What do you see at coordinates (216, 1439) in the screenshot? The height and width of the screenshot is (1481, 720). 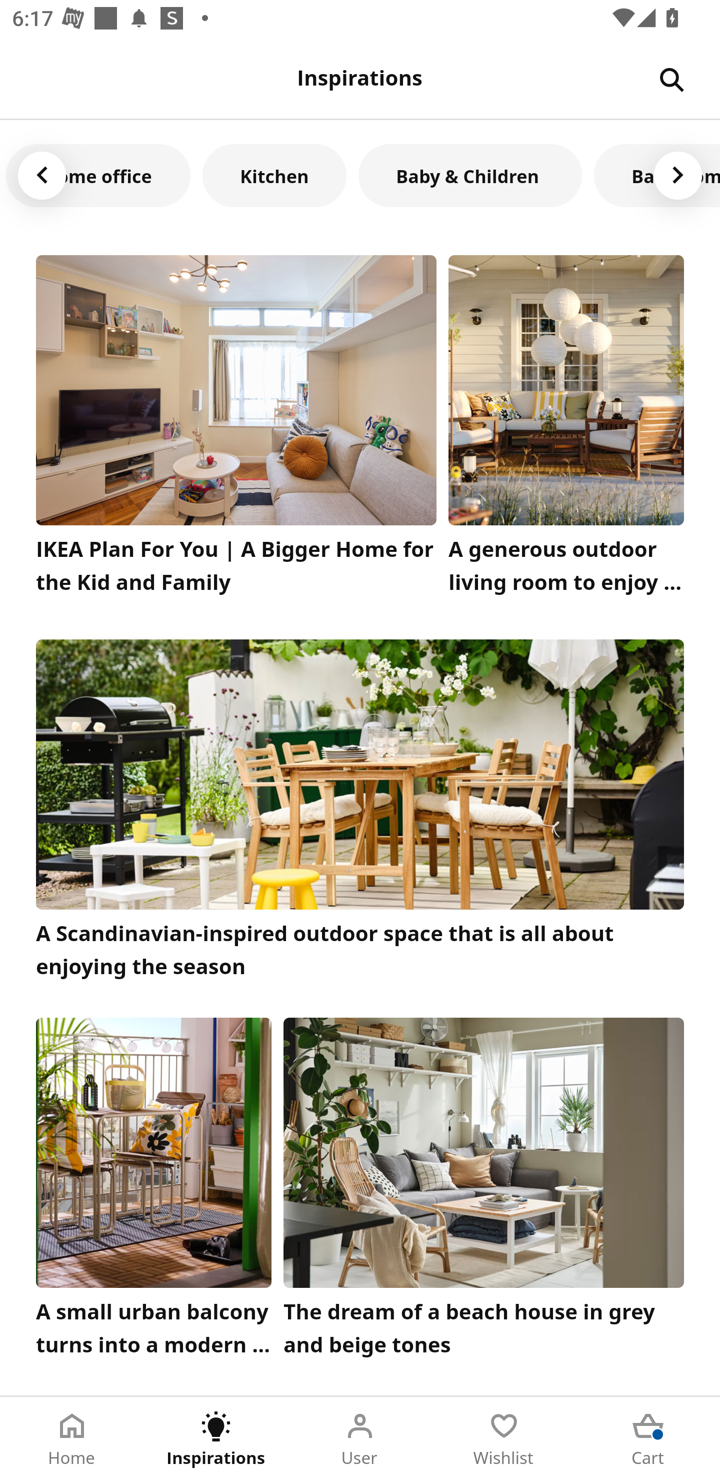 I see `Inspirations
Tab 2 of 5` at bounding box center [216, 1439].